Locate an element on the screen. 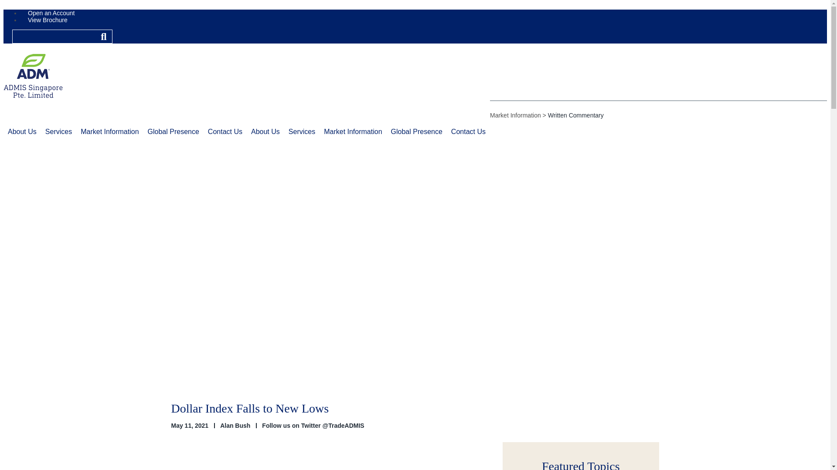 The width and height of the screenshot is (837, 470). View Brochure is located at coordinates (48, 20).